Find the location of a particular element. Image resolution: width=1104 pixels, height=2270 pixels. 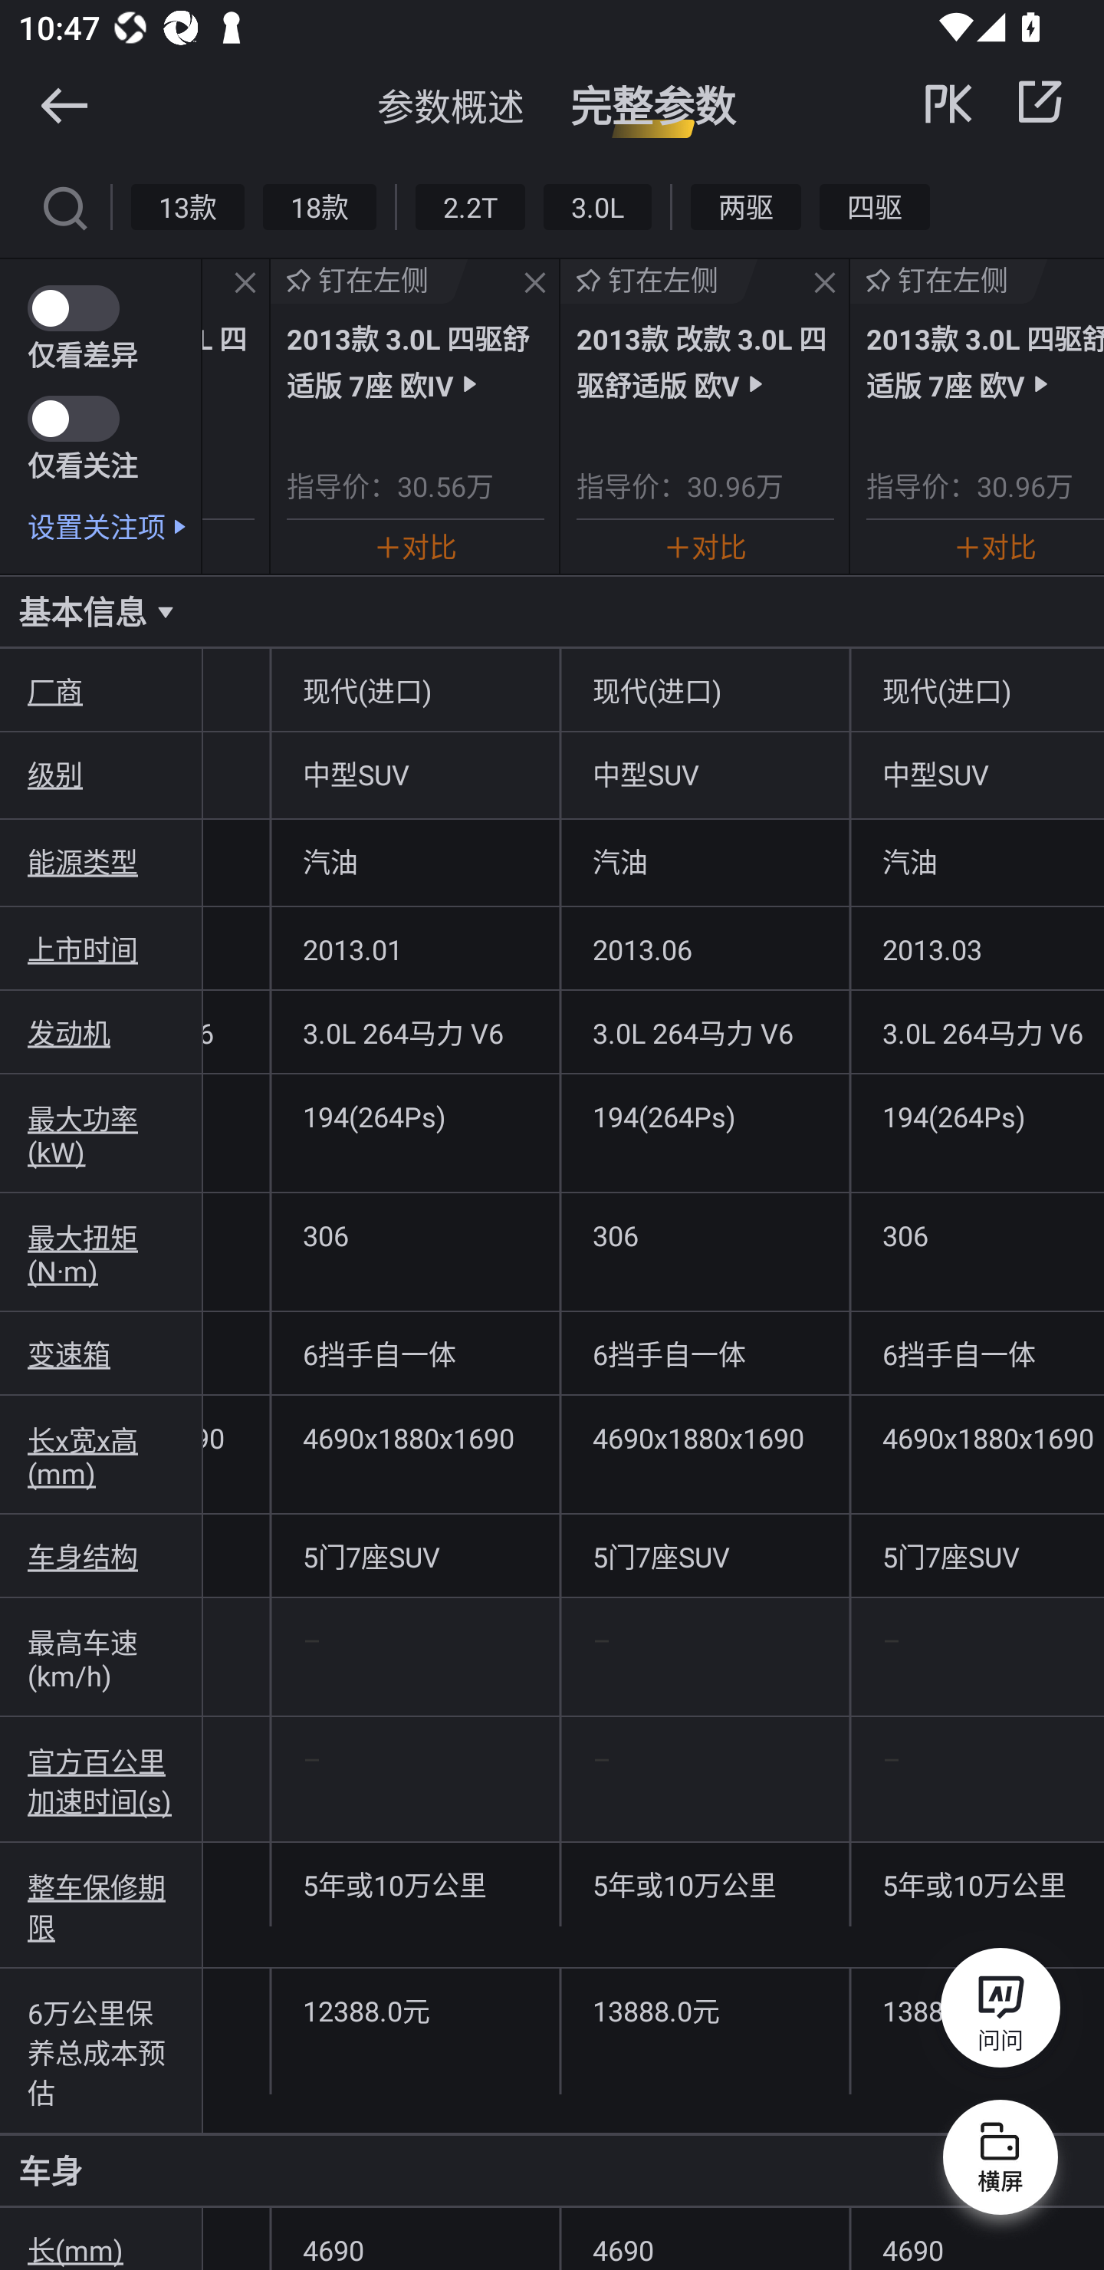

18款 is located at coordinates (319, 206).